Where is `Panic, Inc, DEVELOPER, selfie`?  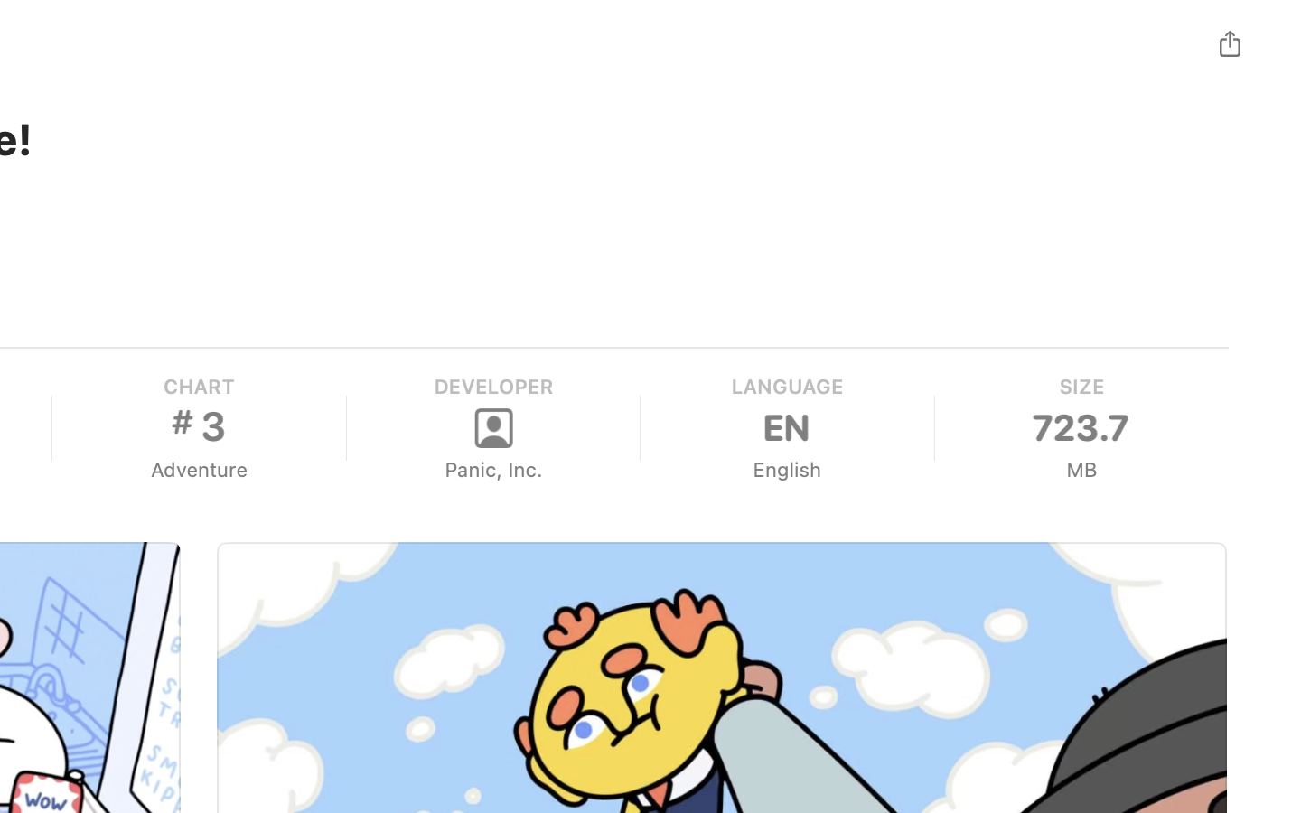 Panic, Inc, DEVELOPER, selfie is located at coordinates (493, 428).